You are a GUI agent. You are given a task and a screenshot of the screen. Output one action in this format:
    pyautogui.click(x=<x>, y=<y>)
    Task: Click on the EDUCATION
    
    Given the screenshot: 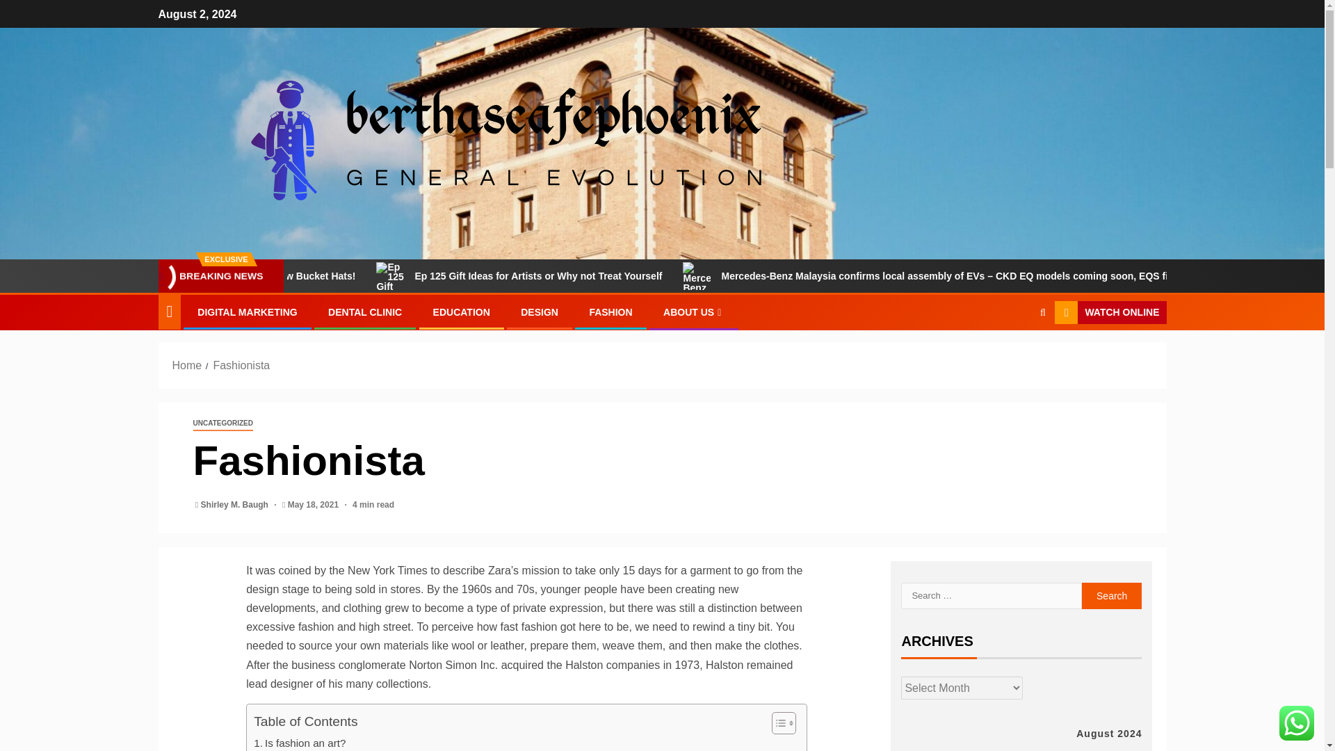 What is the action you would take?
    pyautogui.click(x=461, y=312)
    